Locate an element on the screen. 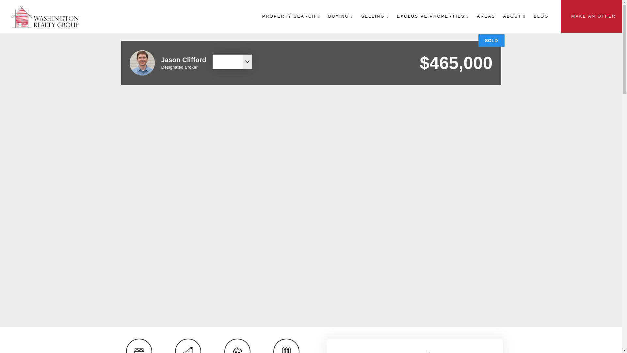 The width and height of the screenshot is (627, 353). BUYING is located at coordinates (341, 16).